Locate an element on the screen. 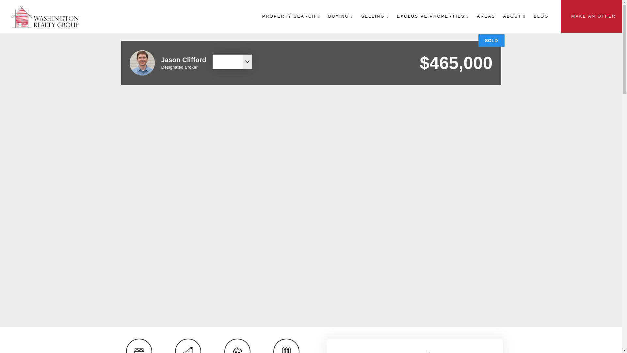 The width and height of the screenshot is (627, 353). BUYING is located at coordinates (341, 16).